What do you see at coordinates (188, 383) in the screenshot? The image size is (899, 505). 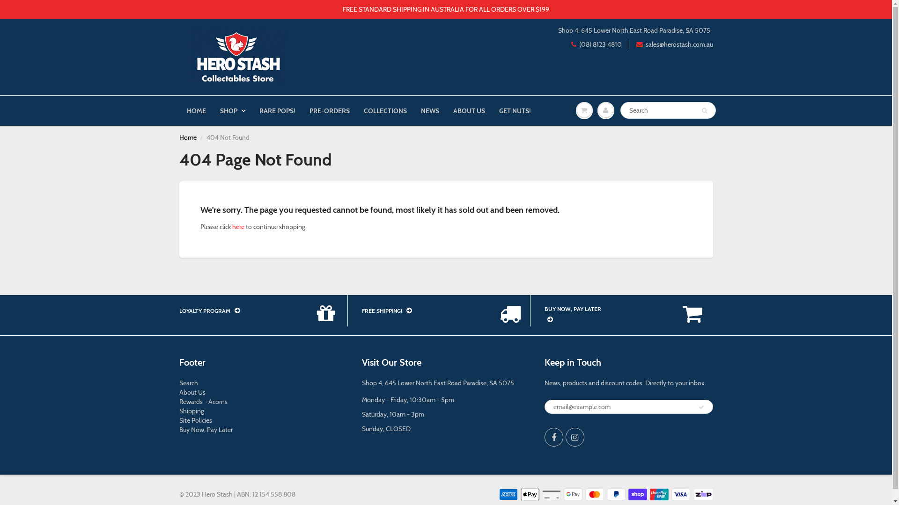 I see `Search` at bounding box center [188, 383].